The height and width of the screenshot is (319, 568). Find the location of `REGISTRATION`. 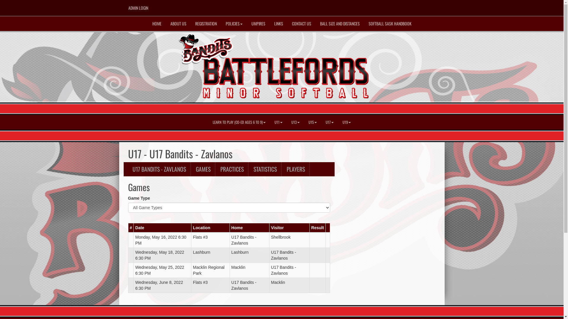

REGISTRATION is located at coordinates (206, 24).